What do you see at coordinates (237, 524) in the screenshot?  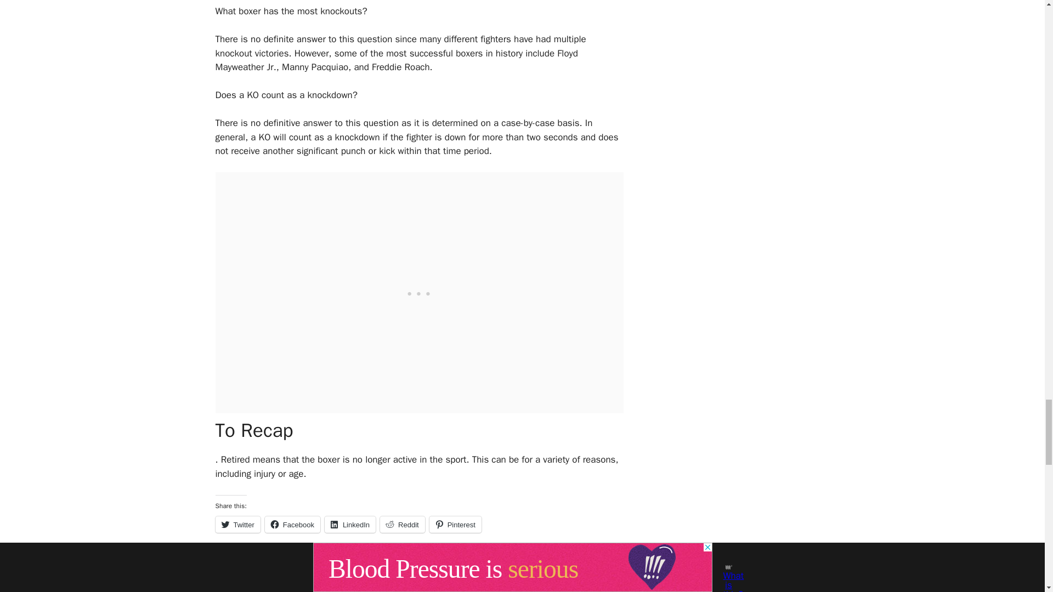 I see `Twitter` at bounding box center [237, 524].